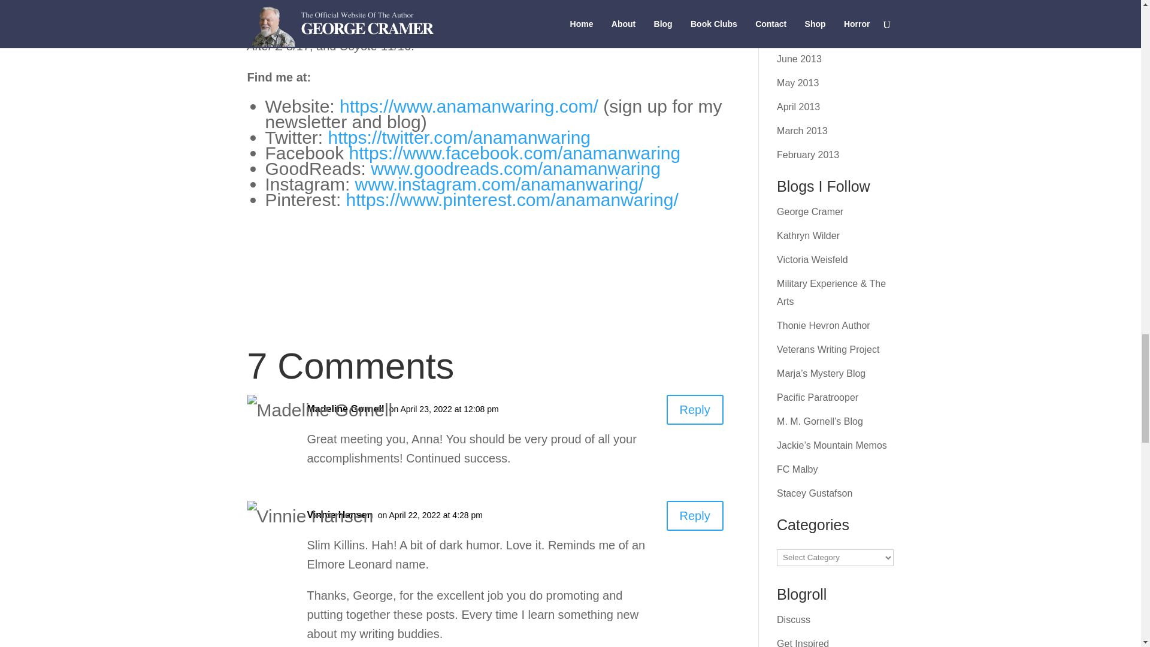 Image resolution: width=1150 pixels, height=647 pixels. Describe the element at coordinates (340, 514) in the screenshot. I see `Vinnie Hansen` at that location.